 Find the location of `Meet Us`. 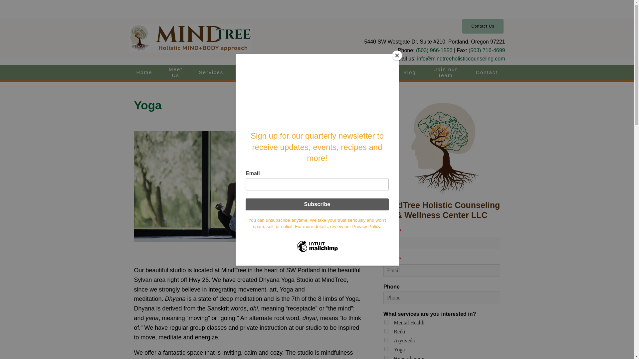

Meet Us is located at coordinates (176, 72).